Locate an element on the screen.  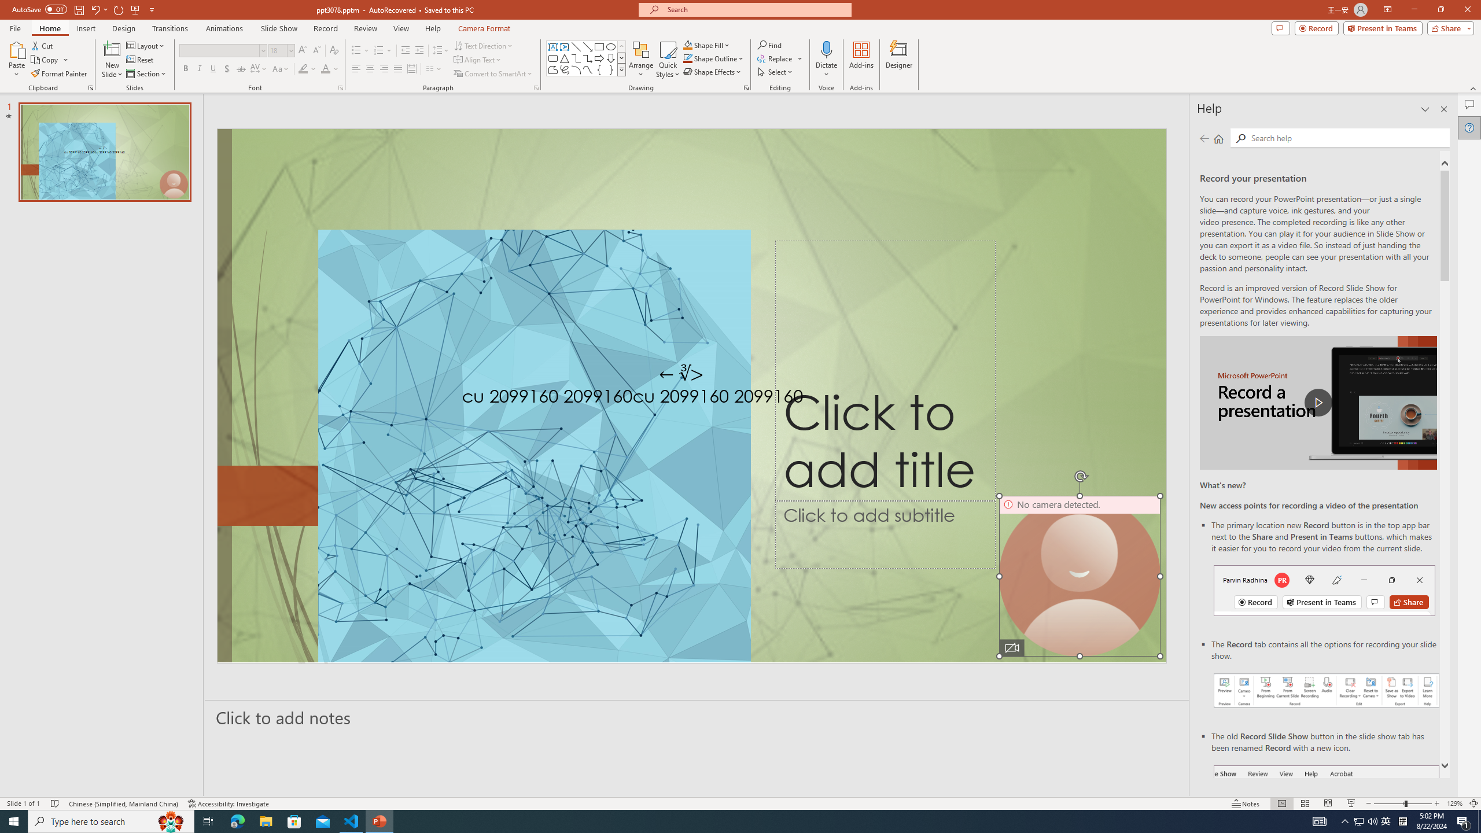
Spell Check No Errors is located at coordinates (56, 803).